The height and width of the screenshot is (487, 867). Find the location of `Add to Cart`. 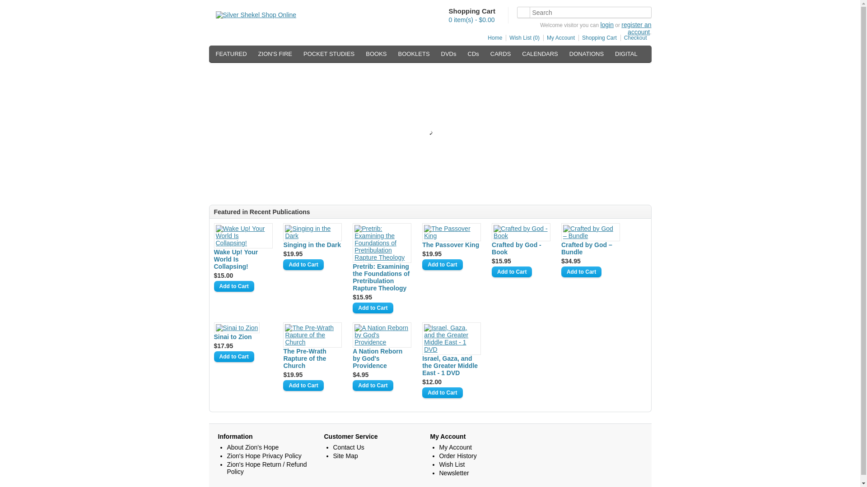

Add to Cart is located at coordinates (581, 271).